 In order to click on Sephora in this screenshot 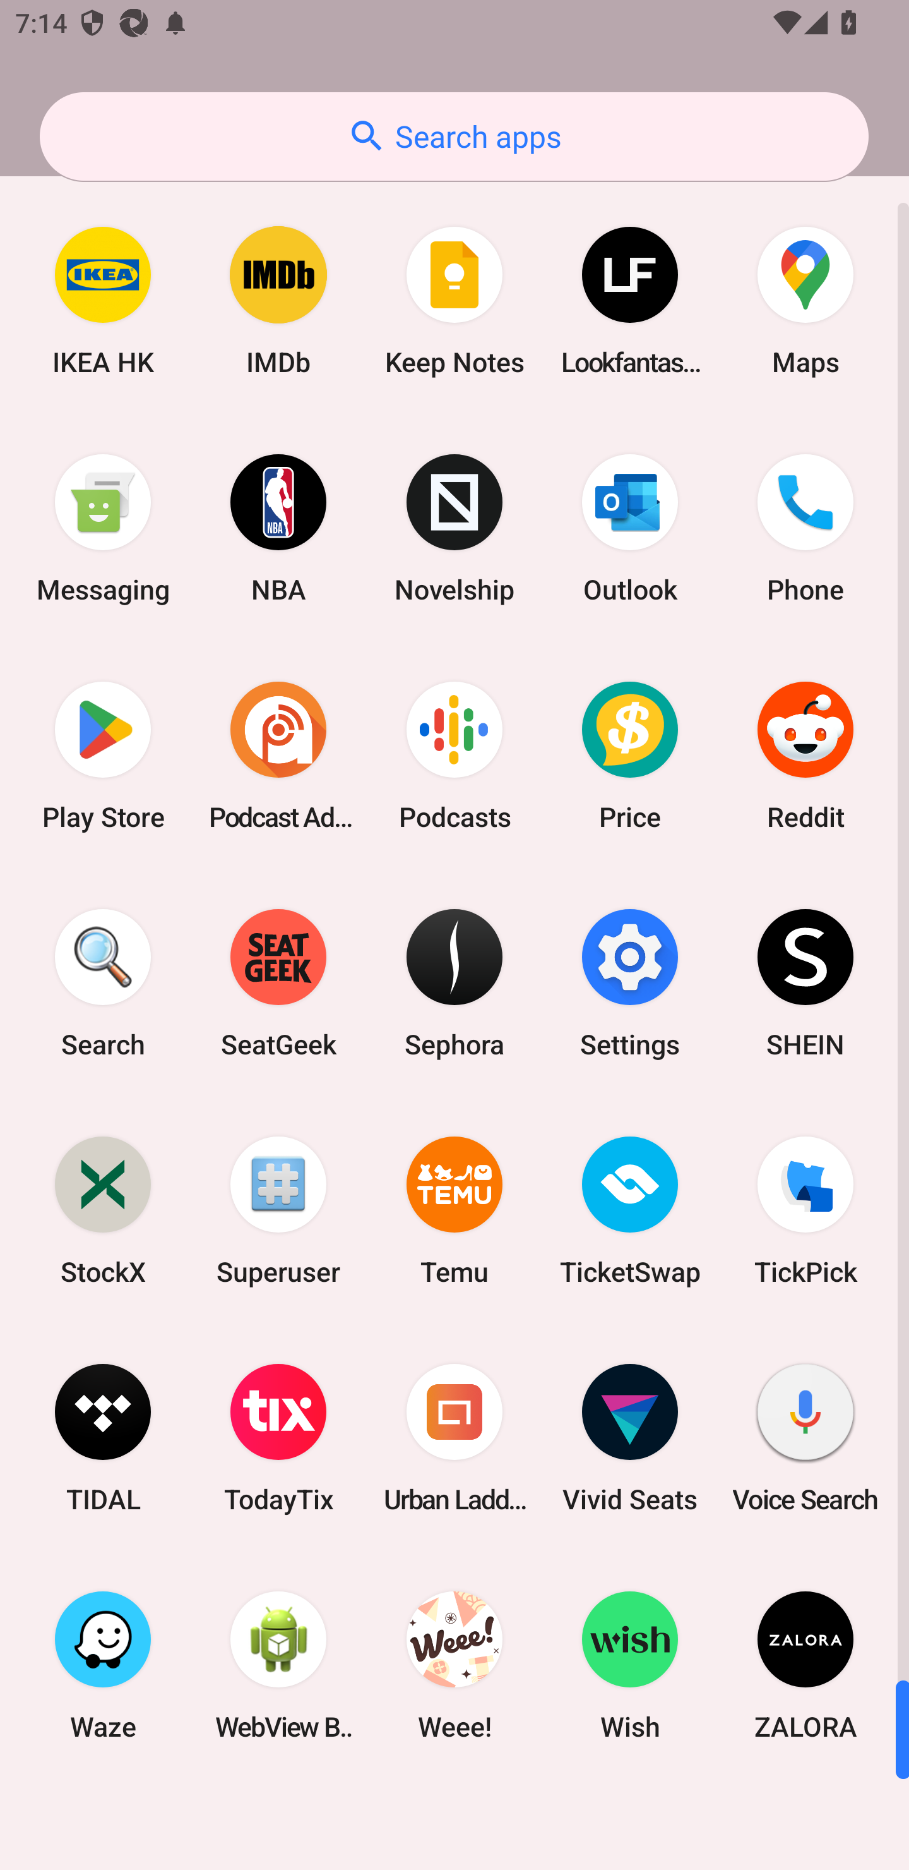, I will do `click(454, 982)`.